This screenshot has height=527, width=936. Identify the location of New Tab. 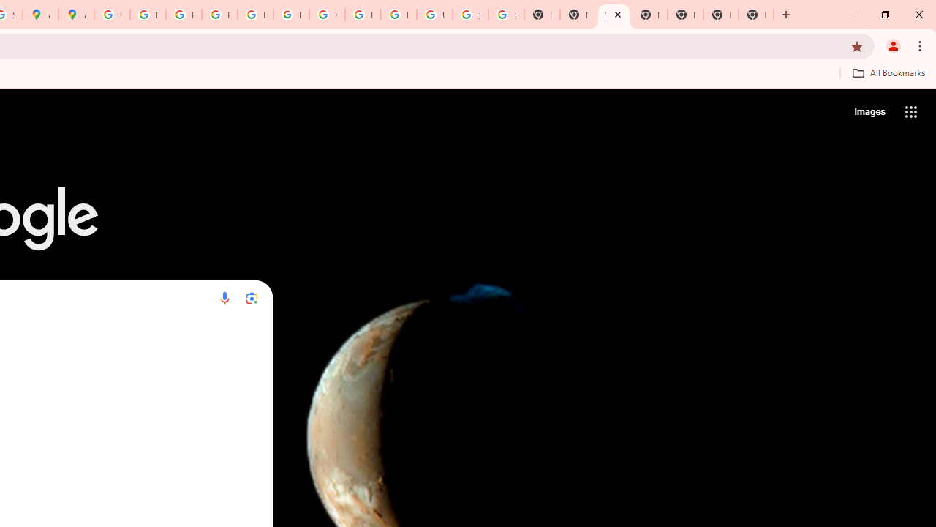
(721, 15).